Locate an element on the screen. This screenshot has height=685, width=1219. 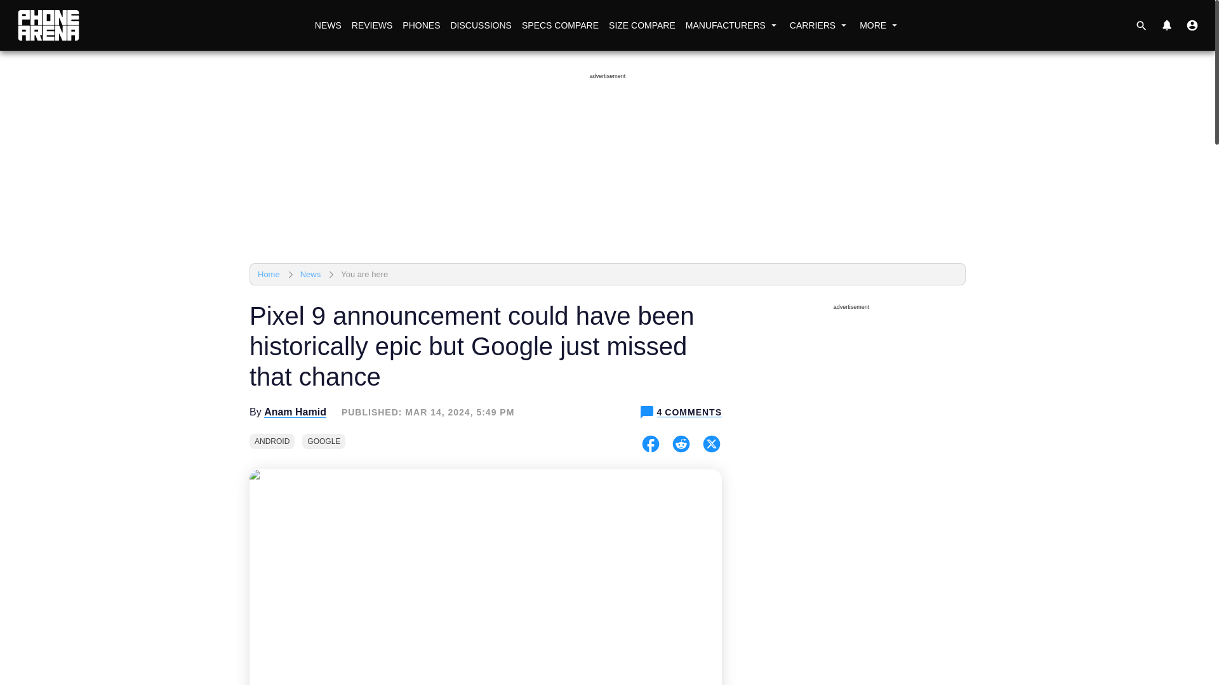
DISCUSSIONS is located at coordinates (480, 25).